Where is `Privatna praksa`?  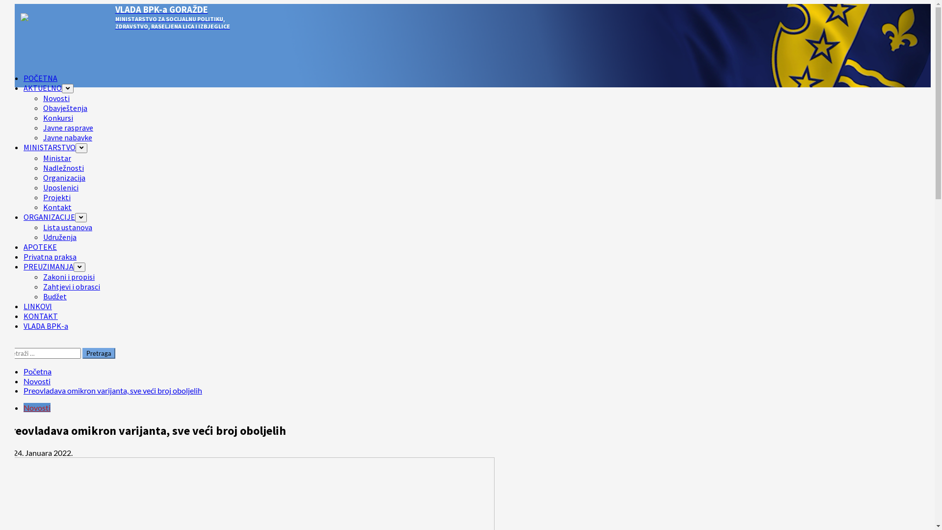 Privatna praksa is located at coordinates (50, 257).